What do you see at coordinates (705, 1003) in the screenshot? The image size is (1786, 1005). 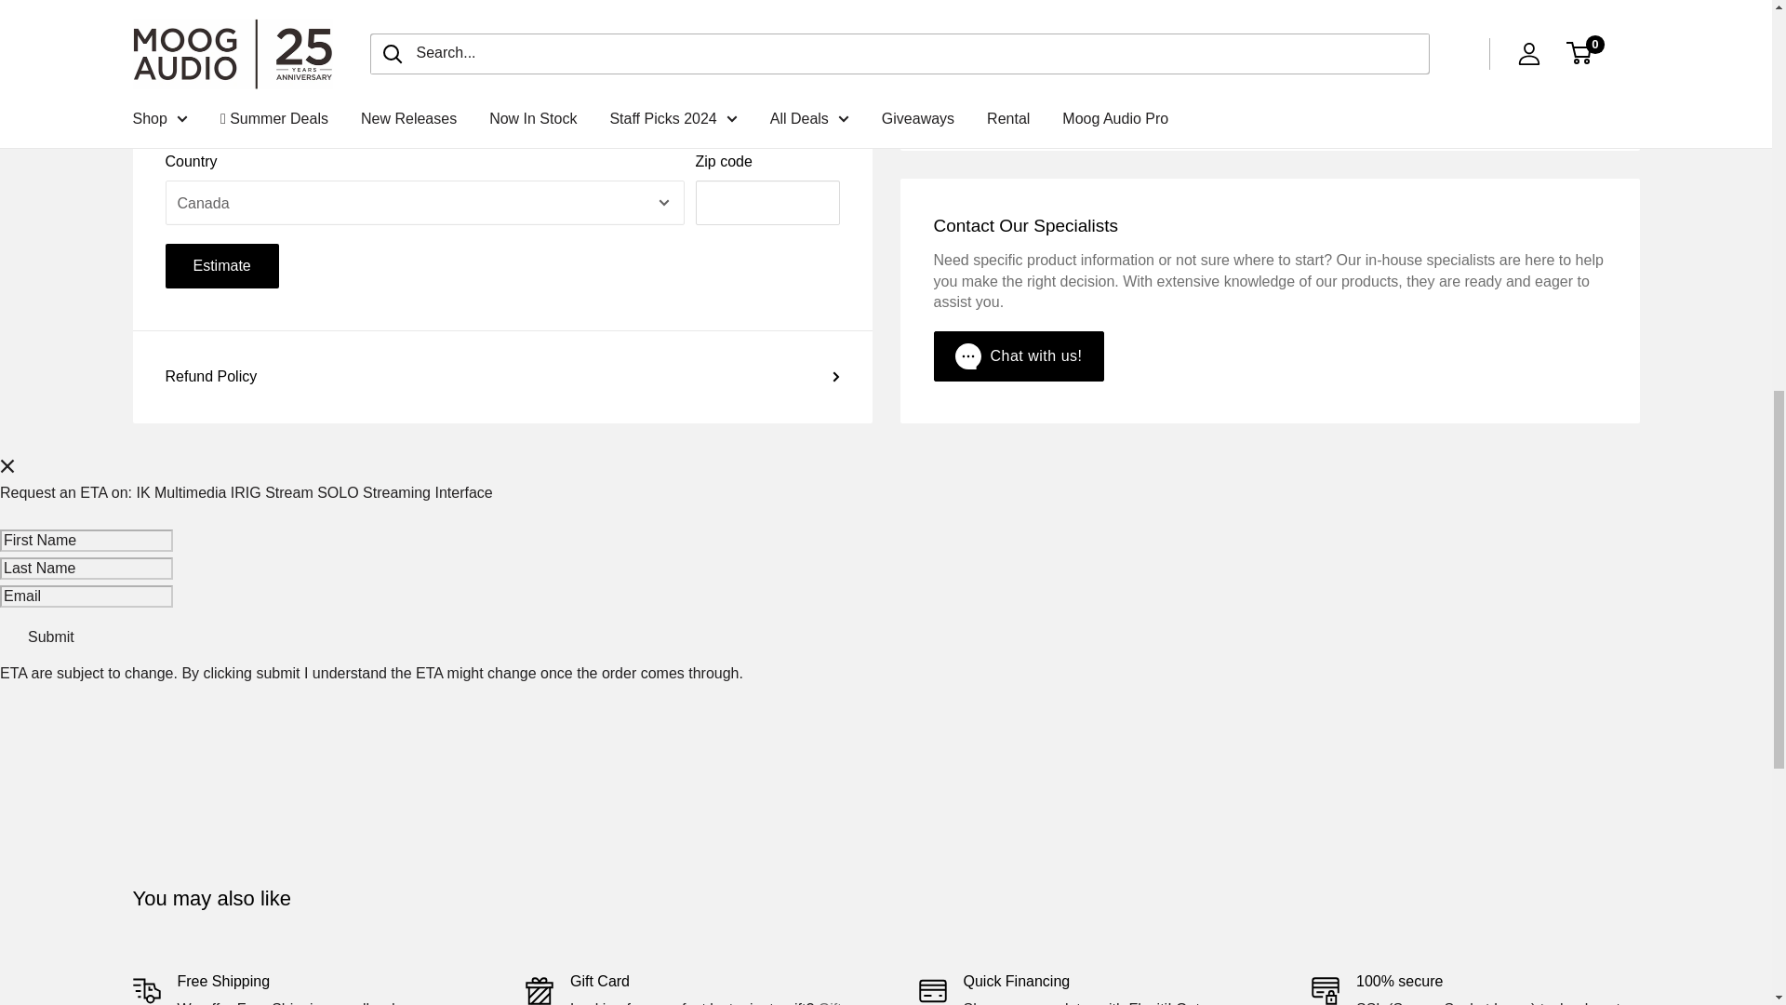 I see `Gift Cards` at bounding box center [705, 1003].